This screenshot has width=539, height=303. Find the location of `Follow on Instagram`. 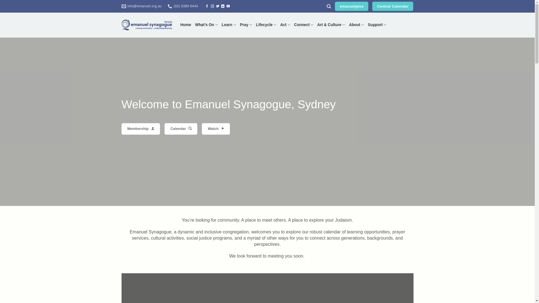

Follow on Instagram is located at coordinates (213, 6).